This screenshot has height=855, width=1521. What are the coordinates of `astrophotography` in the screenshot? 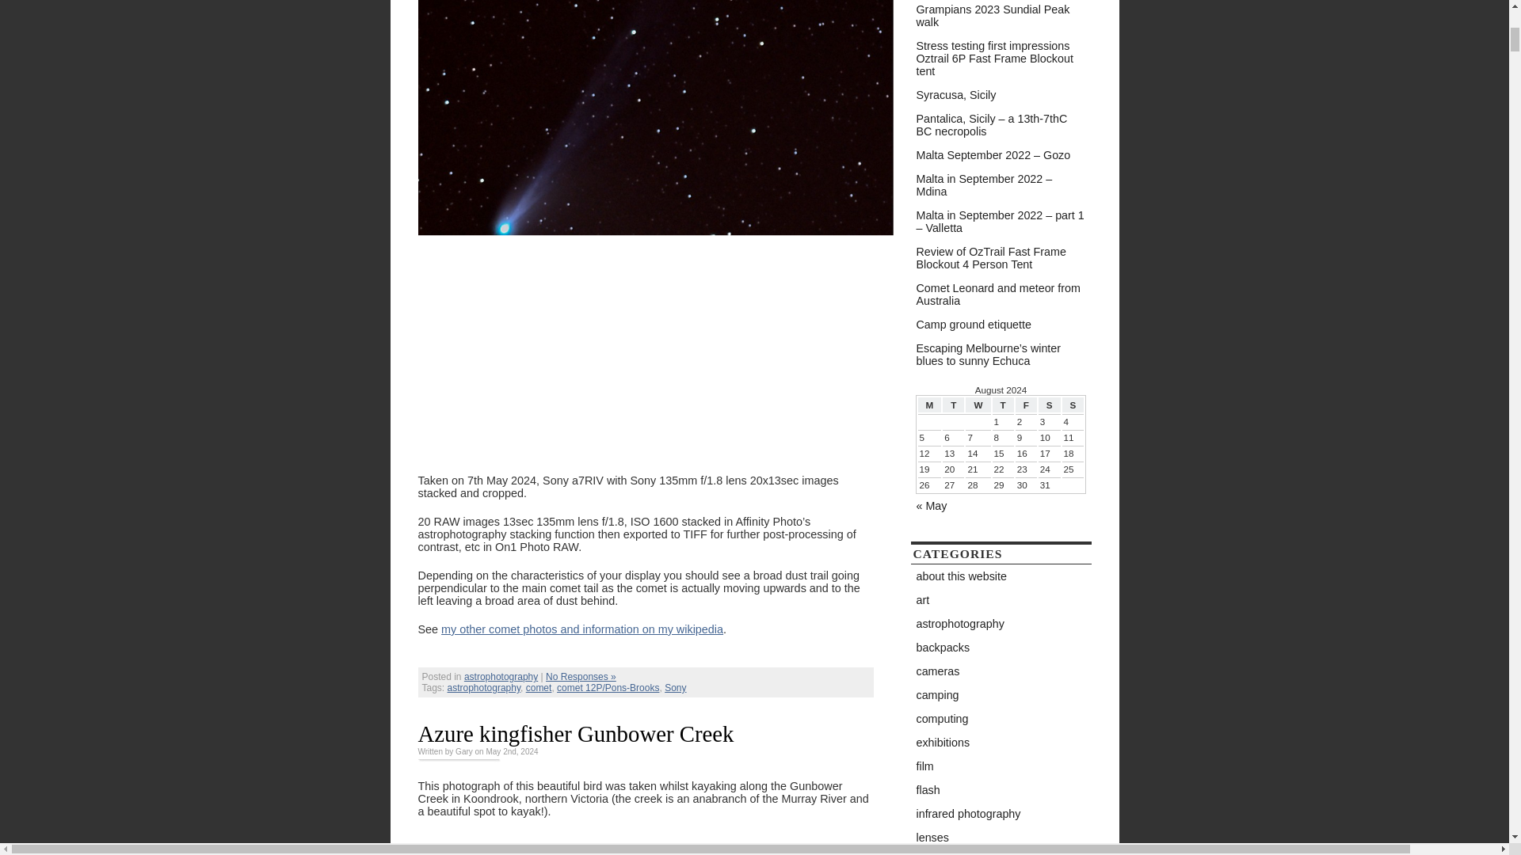 It's located at (484, 687).